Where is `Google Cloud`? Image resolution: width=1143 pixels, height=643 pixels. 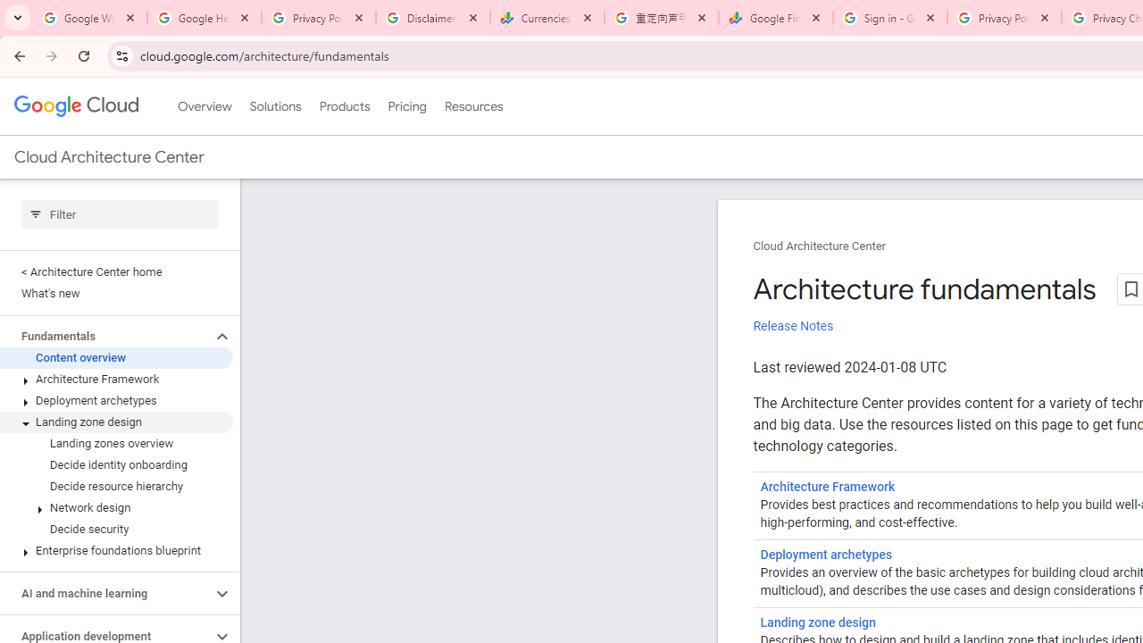 Google Cloud is located at coordinates (75, 105).